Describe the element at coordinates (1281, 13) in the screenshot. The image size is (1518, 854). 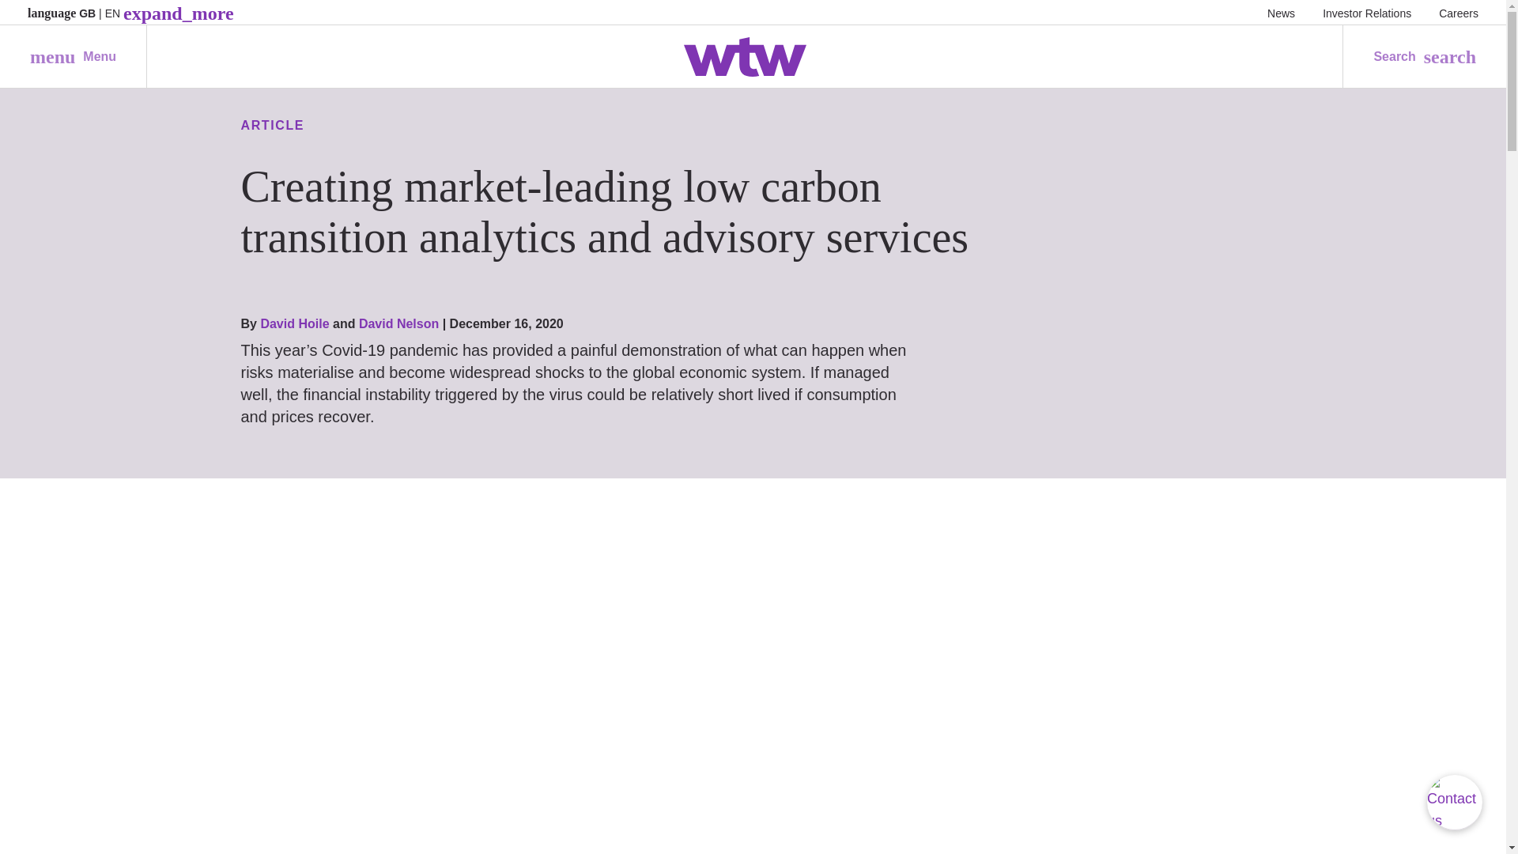
I see `News` at that location.